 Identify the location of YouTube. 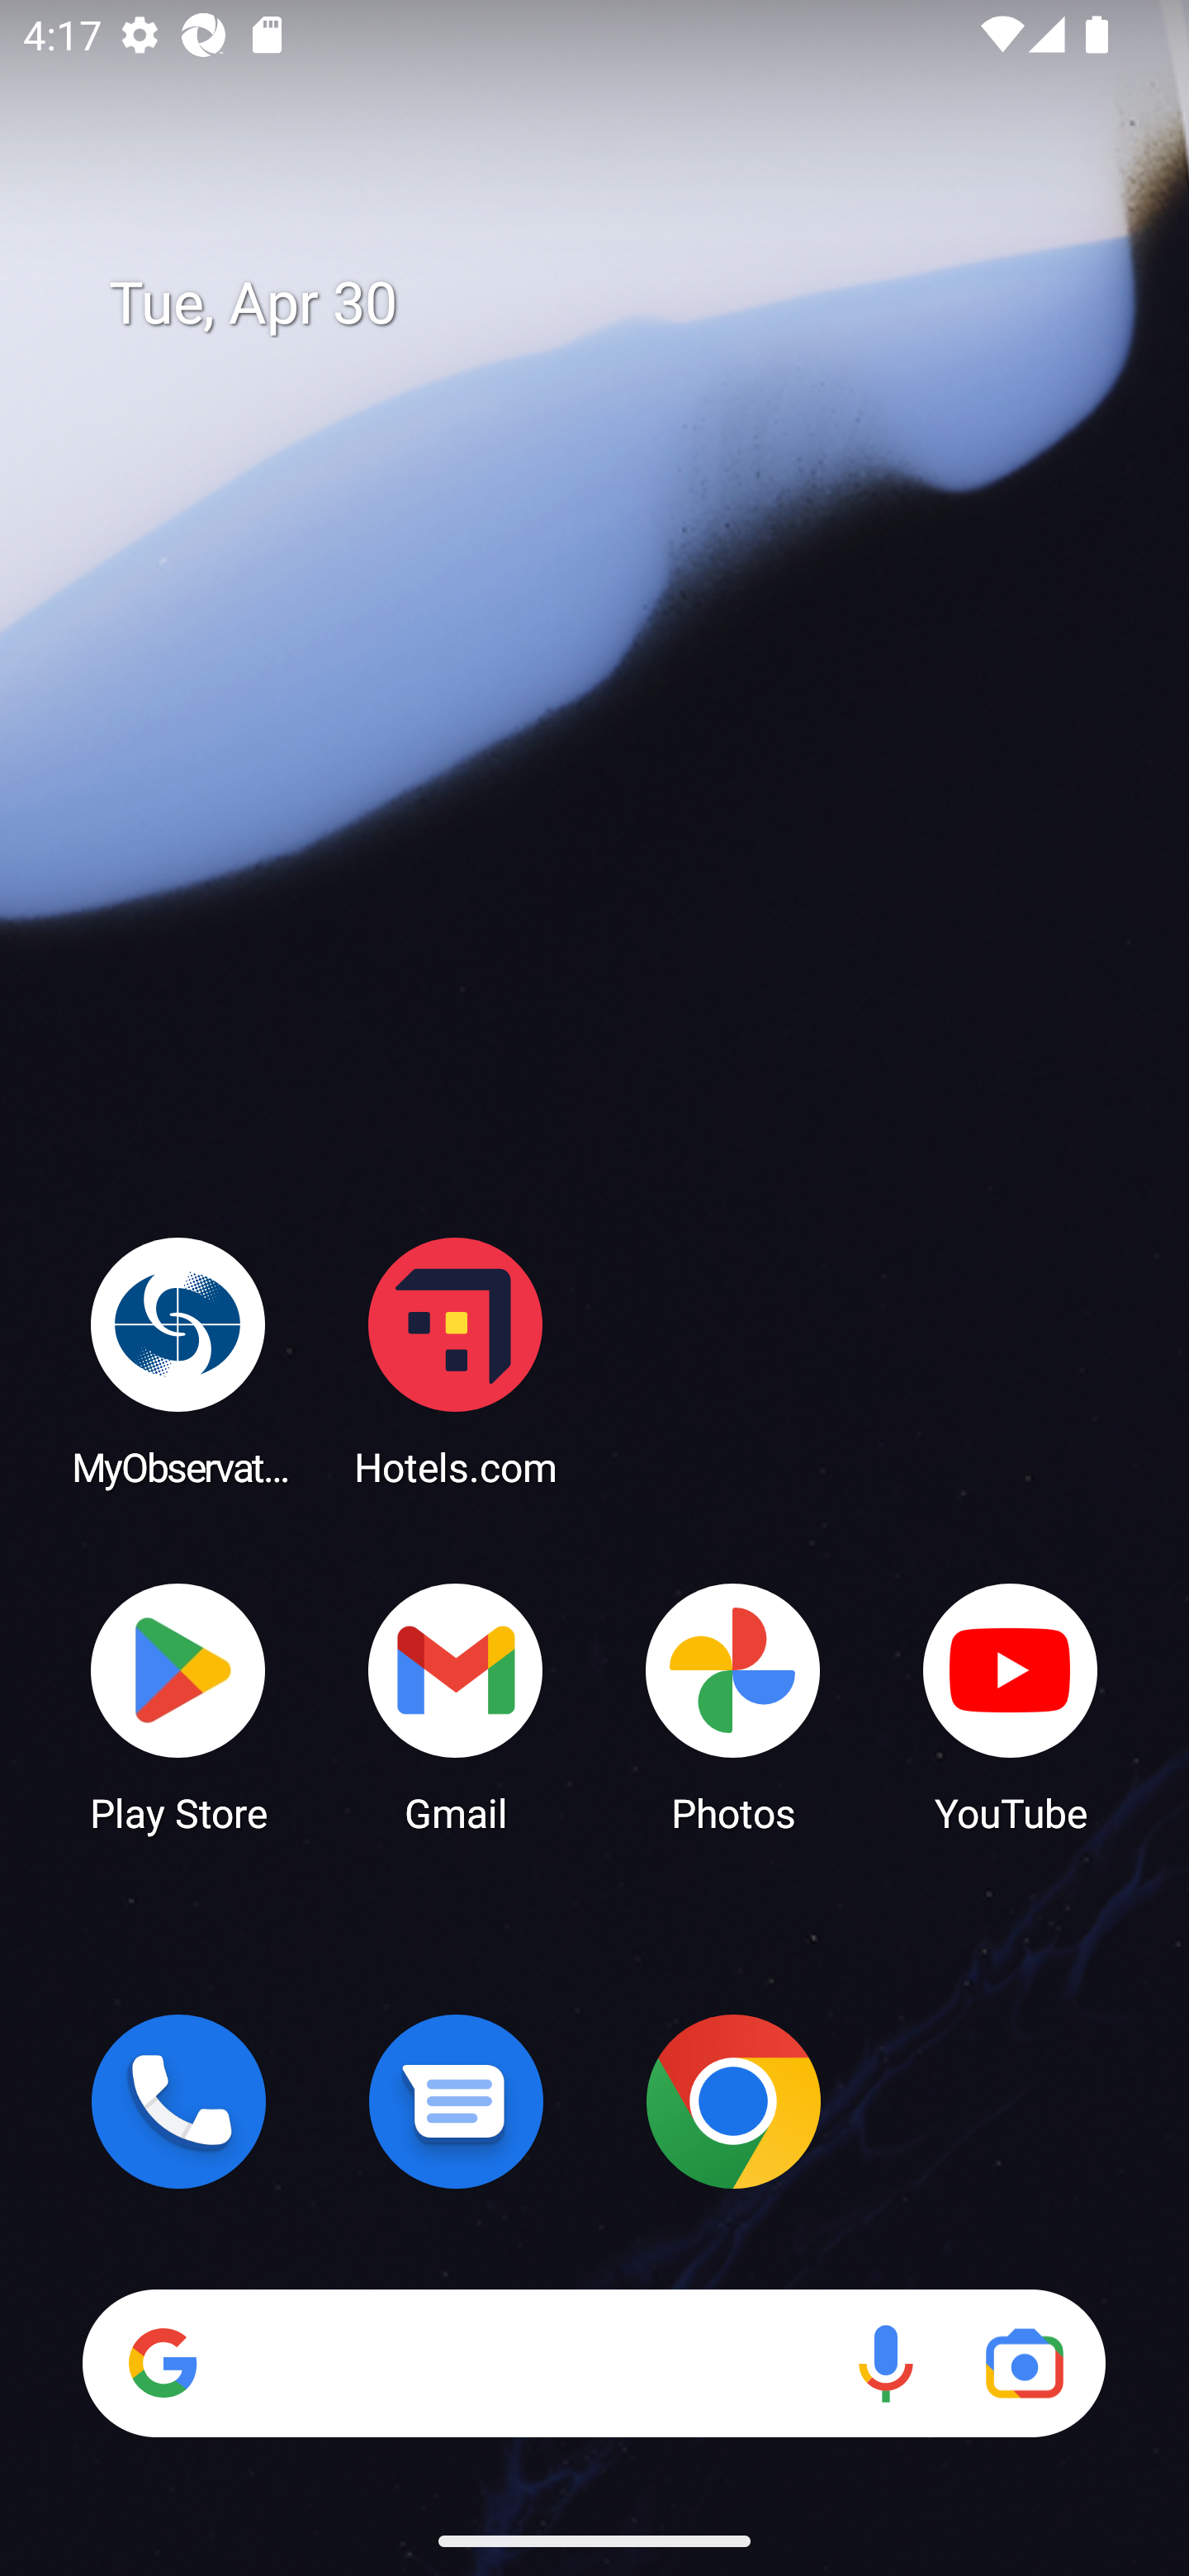
(1011, 1706).